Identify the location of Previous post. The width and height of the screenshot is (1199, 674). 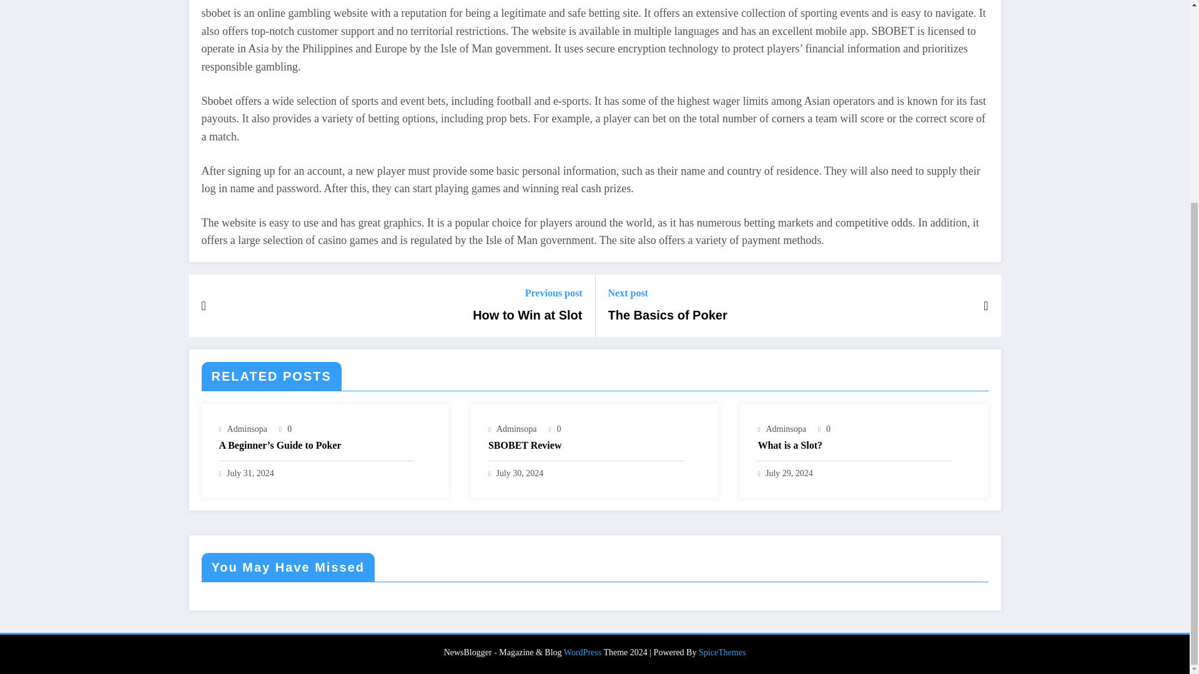
(527, 293).